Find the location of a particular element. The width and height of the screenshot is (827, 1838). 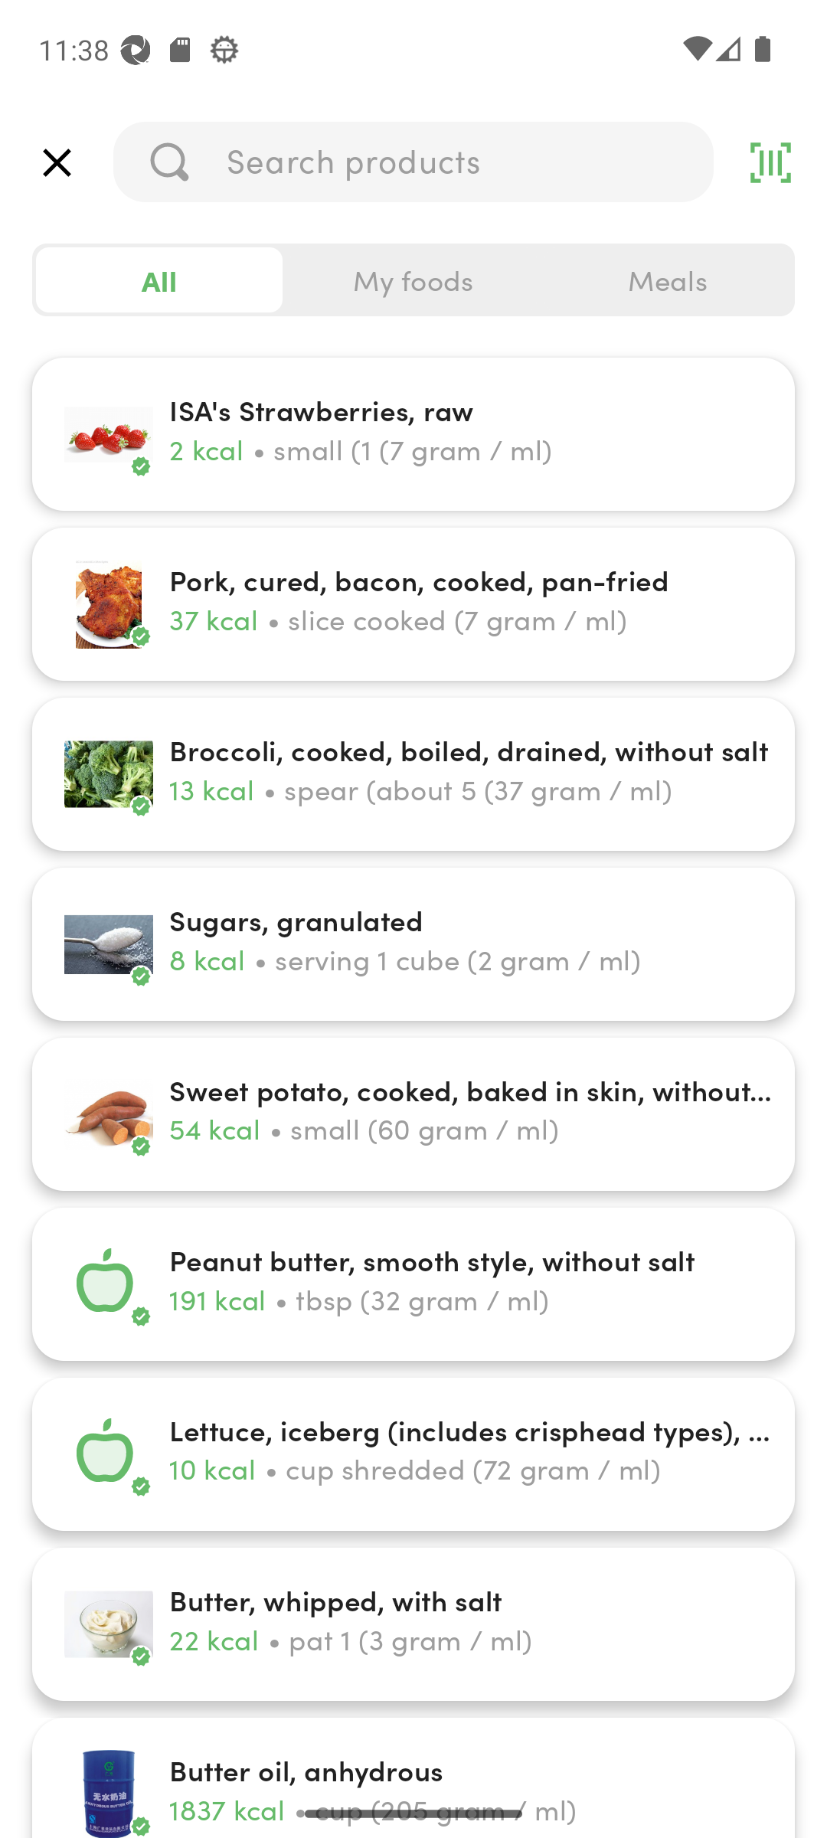

top_right_action is located at coordinates (770, 162).